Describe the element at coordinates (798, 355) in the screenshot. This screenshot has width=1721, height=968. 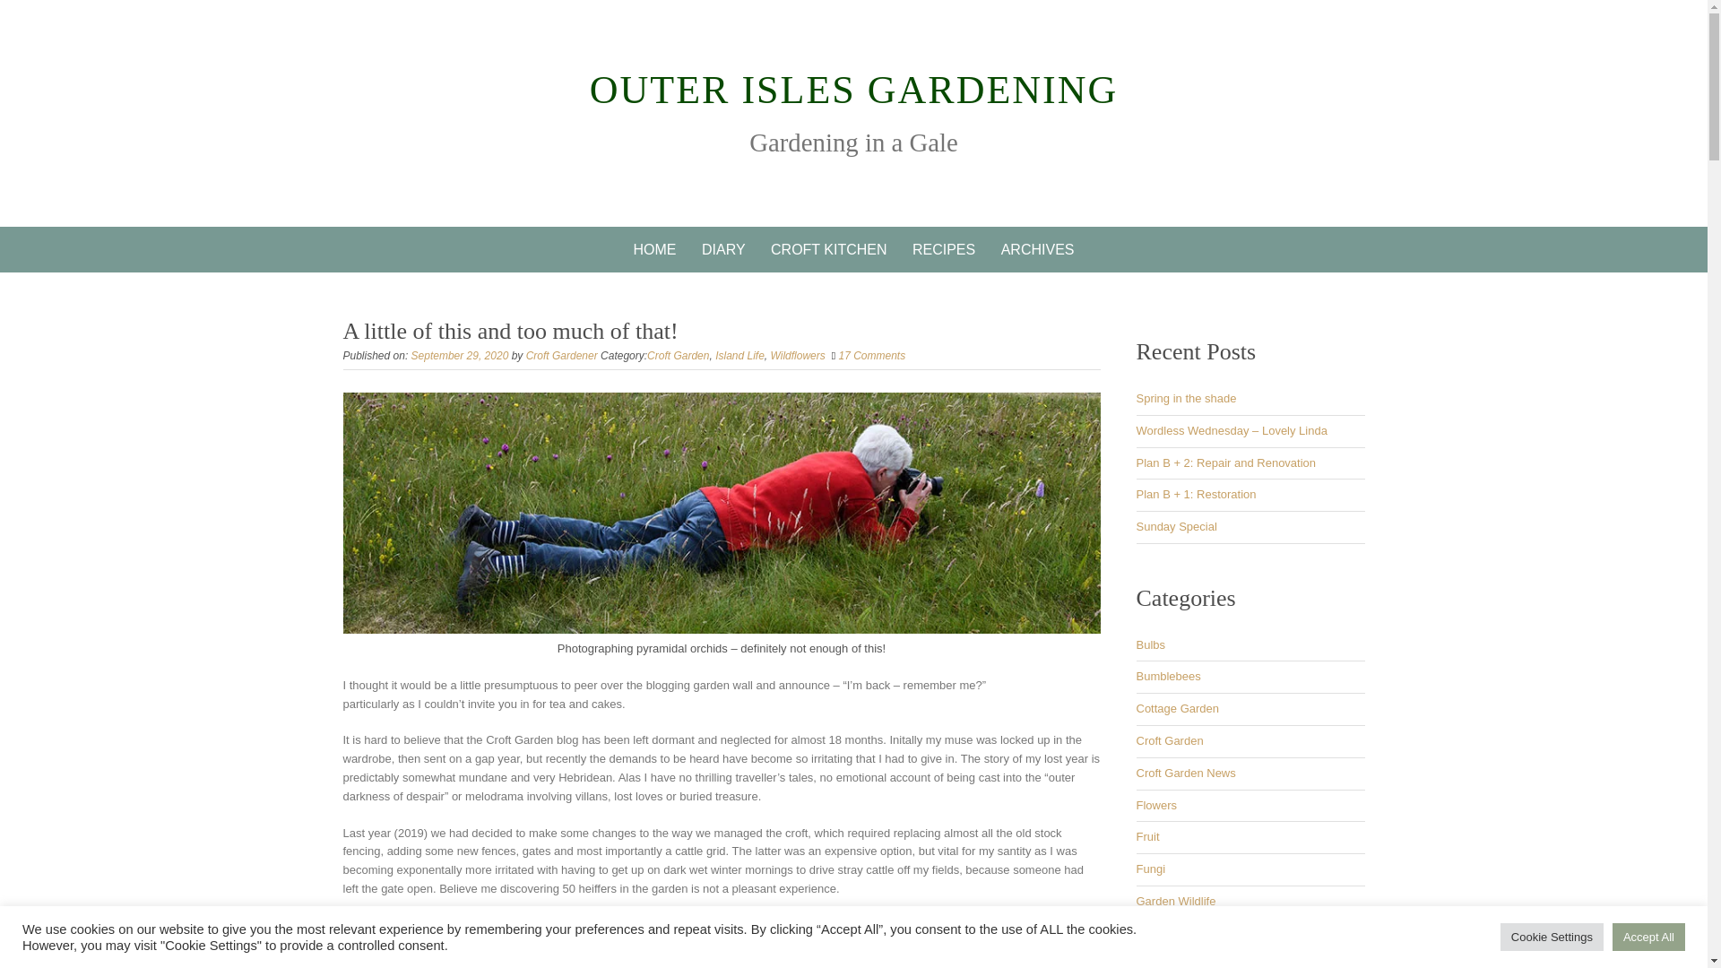
I see `Wildflowers` at that location.